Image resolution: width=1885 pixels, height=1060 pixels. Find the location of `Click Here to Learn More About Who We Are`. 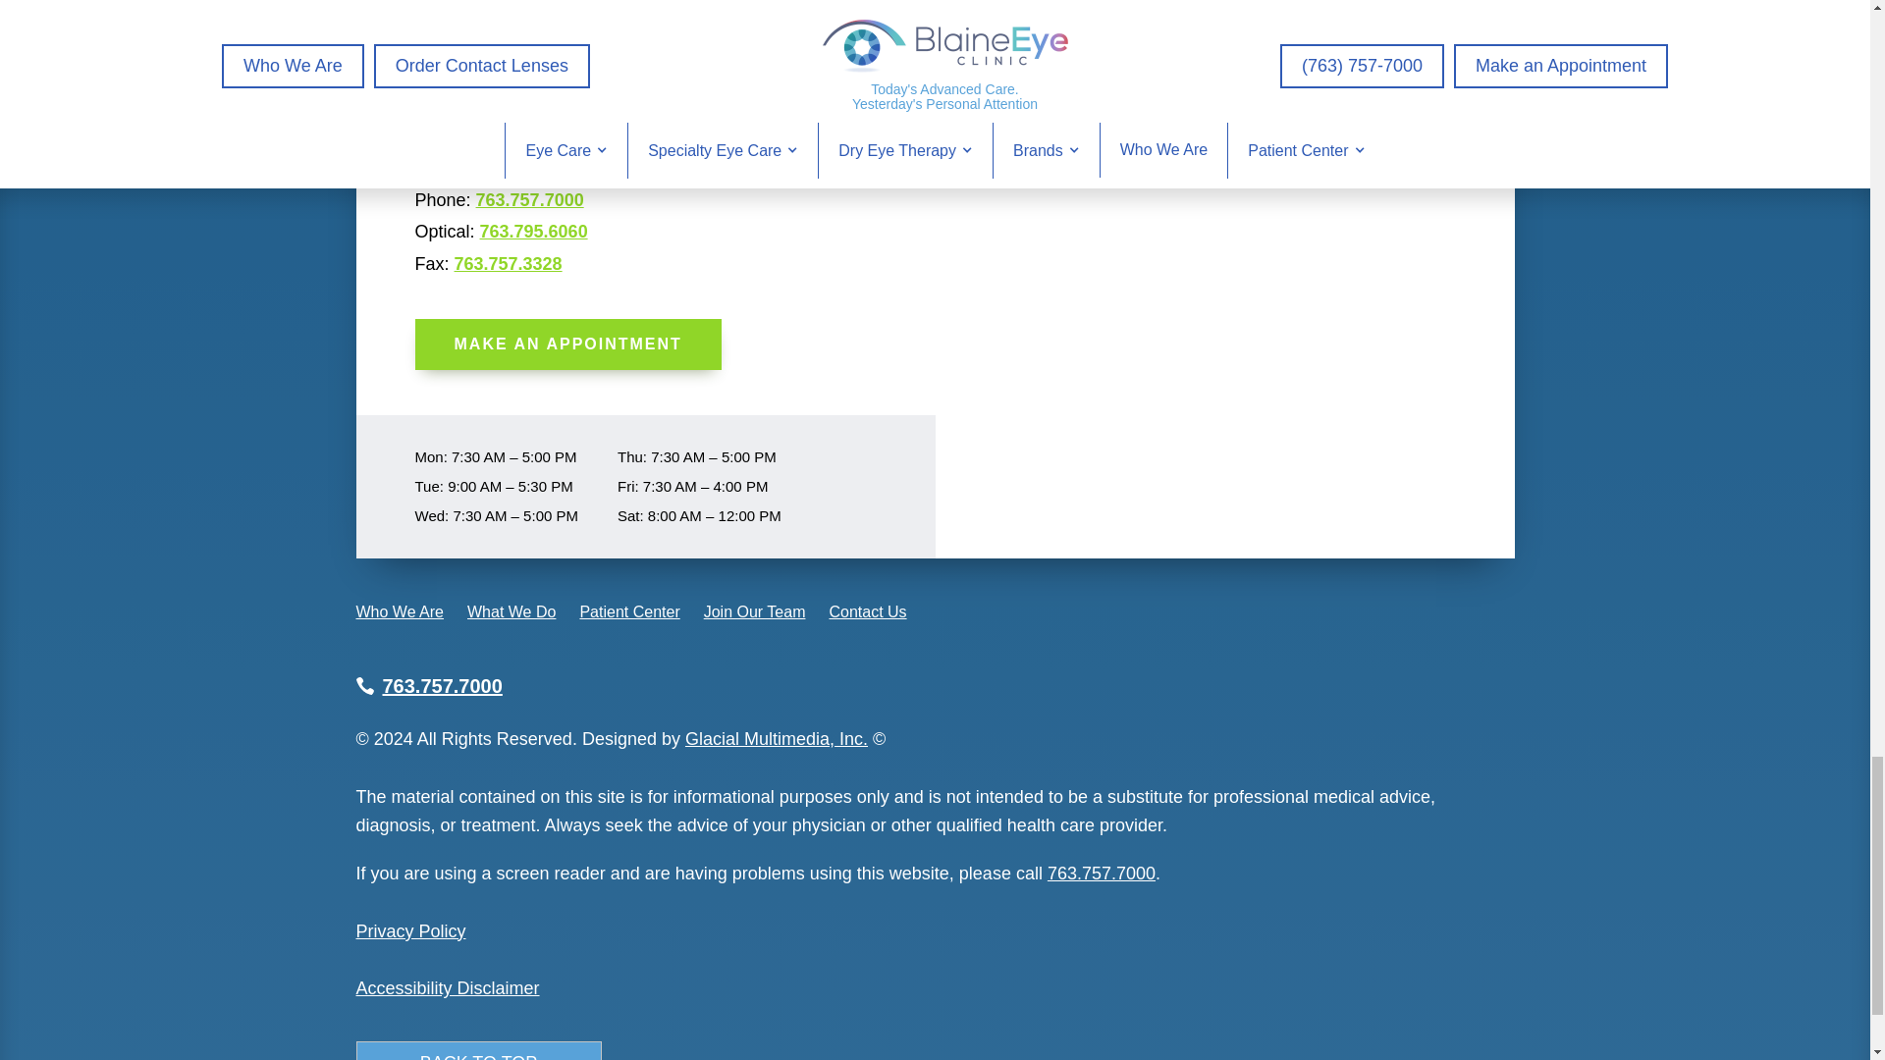

Click Here to Learn More About Who We Are is located at coordinates (399, 612).